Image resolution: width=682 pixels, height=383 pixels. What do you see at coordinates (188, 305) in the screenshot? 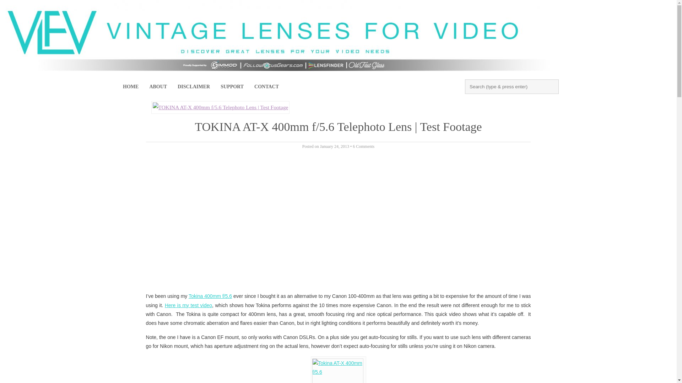
I see `400mm Test Comparison` at bounding box center [188, 305].